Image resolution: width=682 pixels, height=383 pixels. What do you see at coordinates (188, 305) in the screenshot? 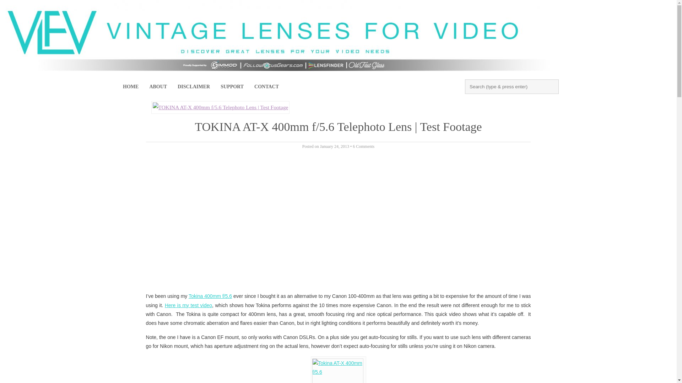
I see `400mm Test Comparison` at bounding box center [188, 305].